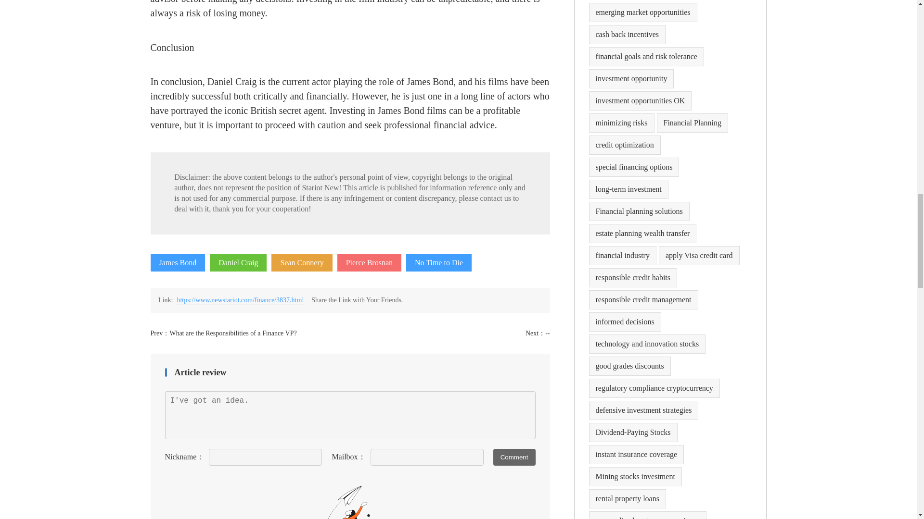 Image resolution: width=924 pixels, height=519 pixels. I want to click on Sean Connery, so click(301, 262).